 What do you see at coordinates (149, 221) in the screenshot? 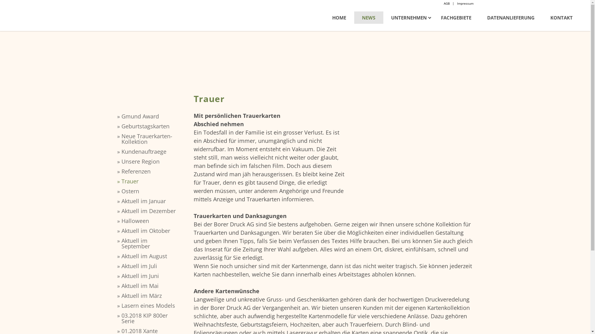
I see `Halloween` at bounding box center [149, 221].